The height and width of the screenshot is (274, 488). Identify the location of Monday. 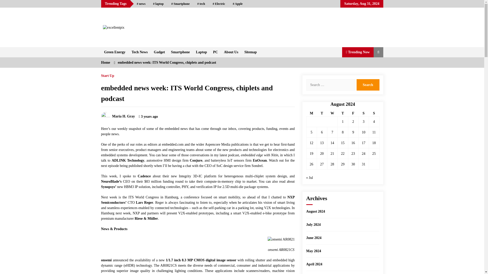
(312, 113).